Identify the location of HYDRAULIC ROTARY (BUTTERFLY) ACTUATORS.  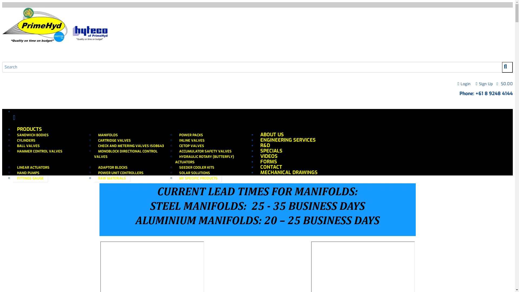
(205, 160).